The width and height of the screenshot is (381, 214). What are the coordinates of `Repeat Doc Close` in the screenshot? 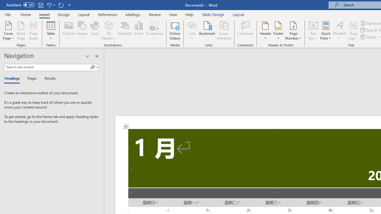 It's located at (61, 5).